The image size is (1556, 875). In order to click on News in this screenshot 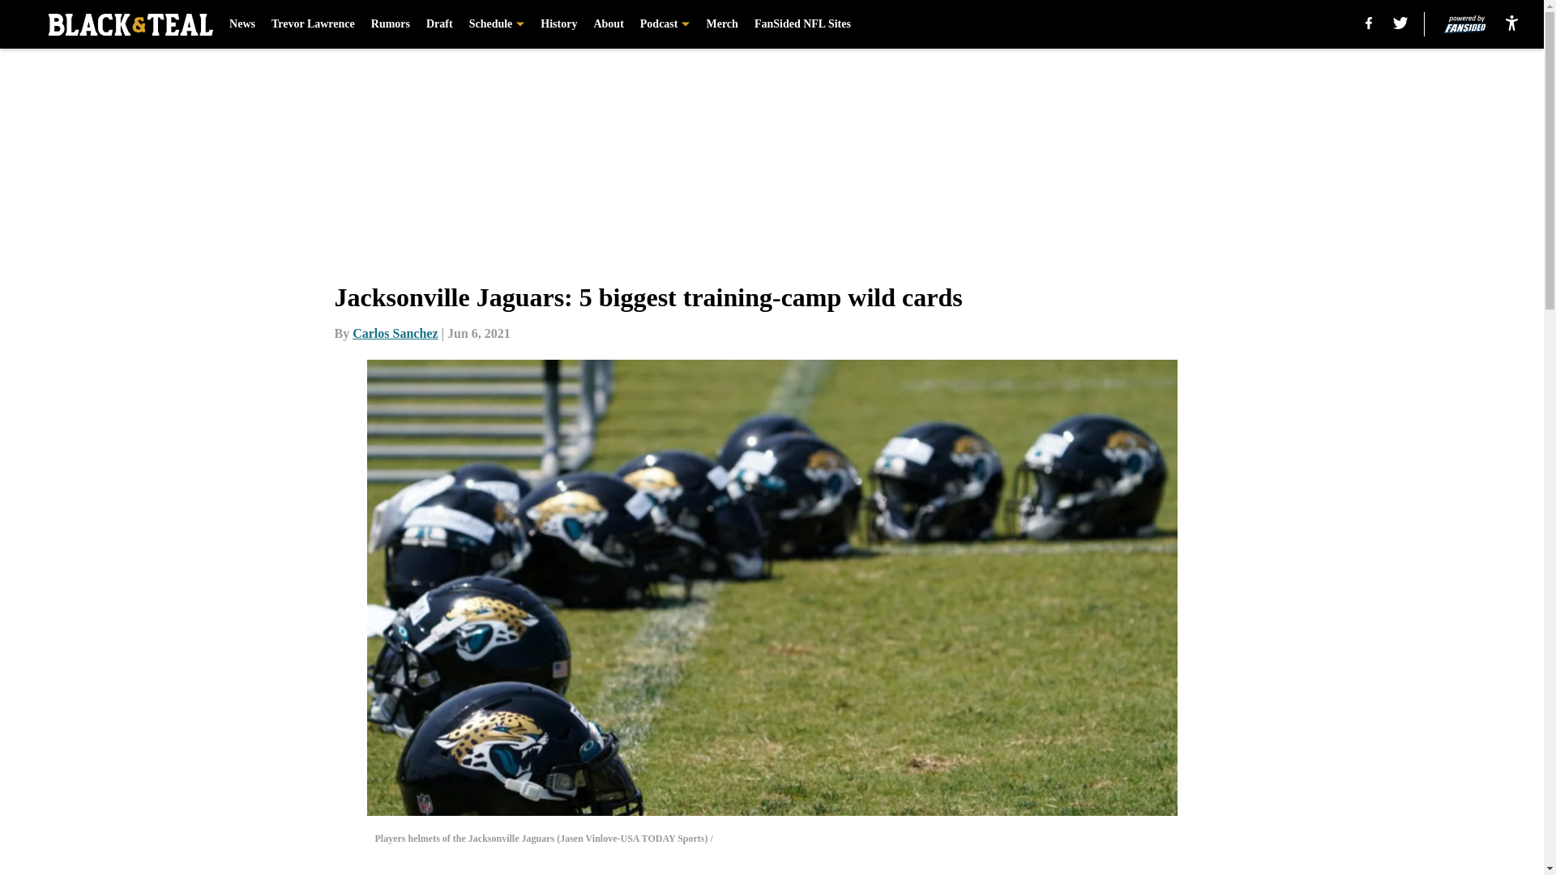, I will do `click(242, 24)`.